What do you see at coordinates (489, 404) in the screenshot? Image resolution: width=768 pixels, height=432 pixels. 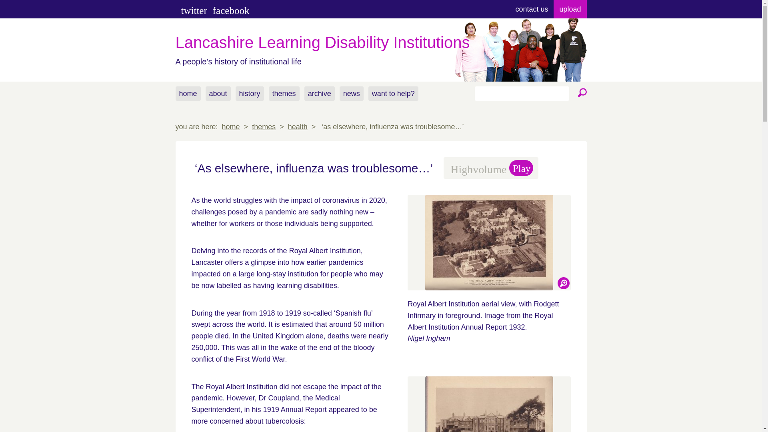 I see `Rodgett Infirmary RAI 1930` at bounding box center [489, 404].